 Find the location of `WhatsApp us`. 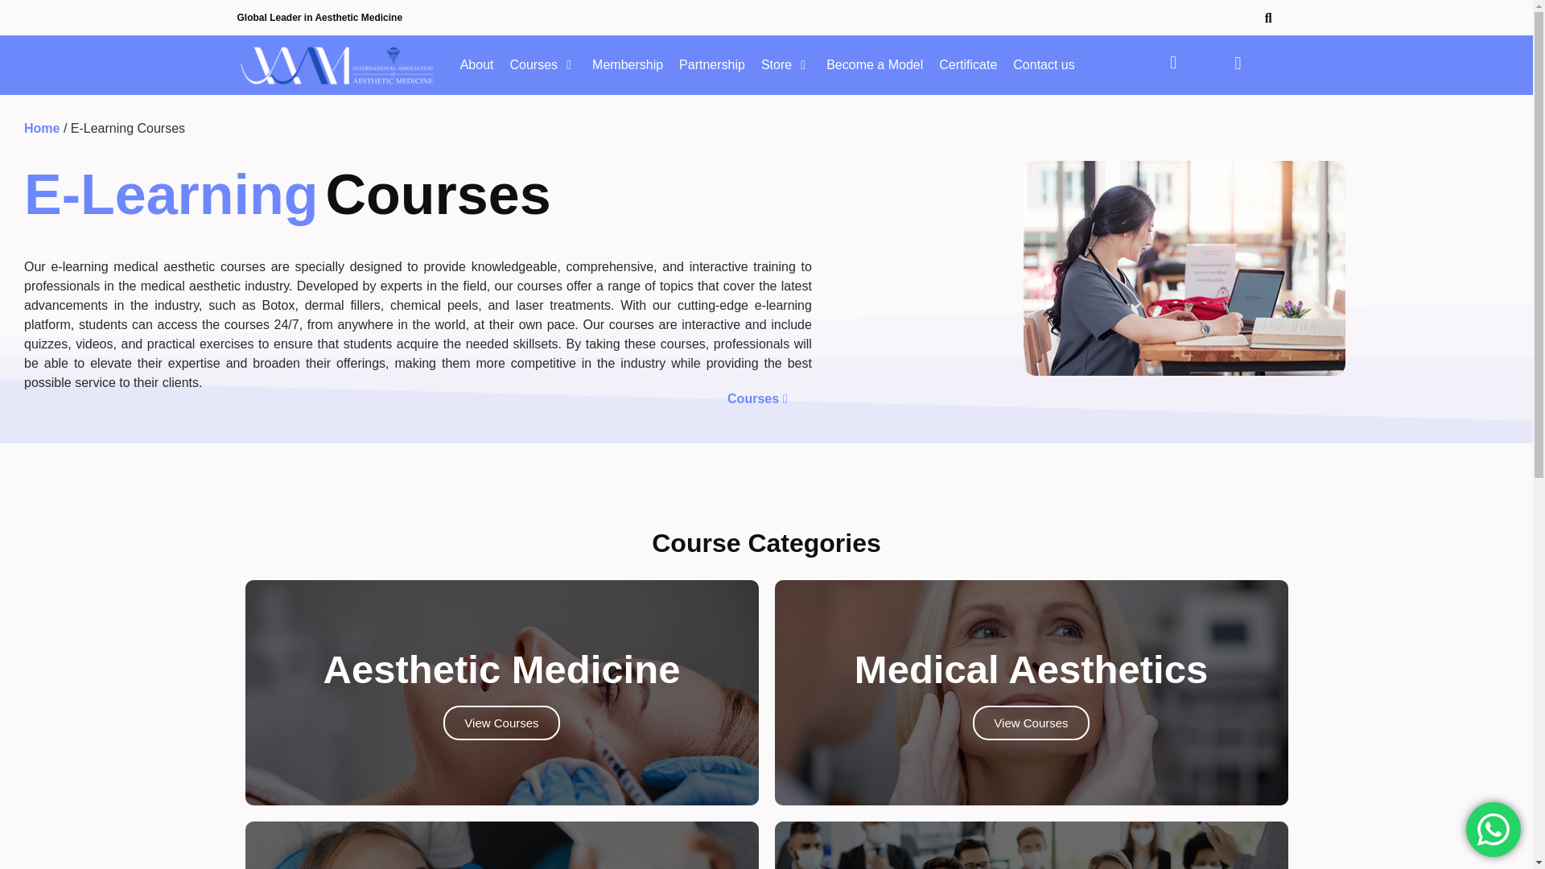

WhatsApp us is located at coordinates (1493, 829).